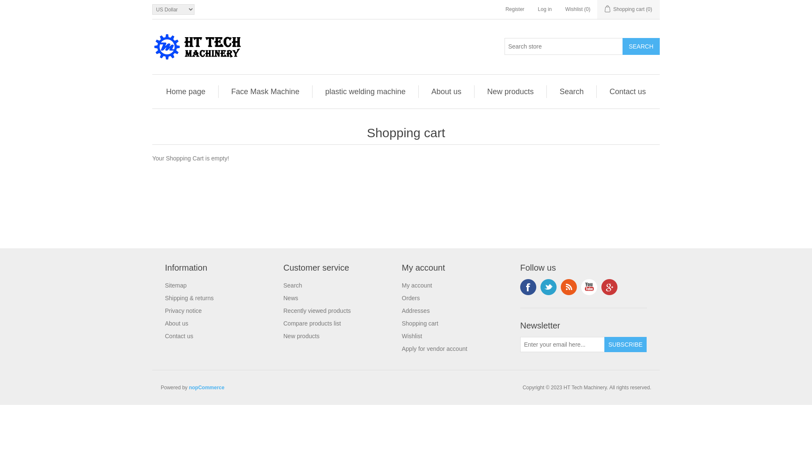 The width and height of the screenshot is (812, 456). I want to click on Recently viewed products, so click(317, 311).